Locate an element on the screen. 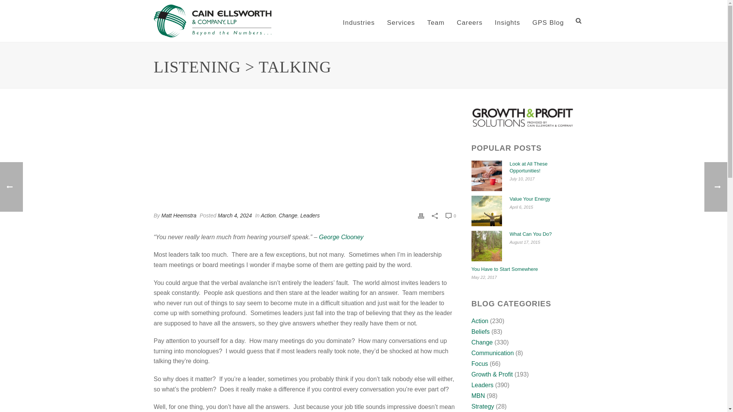 Image resolution: width=733 pixels, height=412 pixels. Leaders is located at coordinates (310, 216).